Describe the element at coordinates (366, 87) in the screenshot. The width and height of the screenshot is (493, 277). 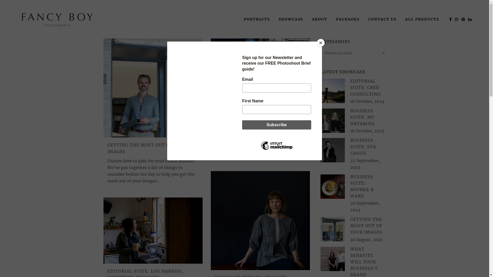
I see `EDITORIAL SUITE: CRED CONSULTING` at that location.